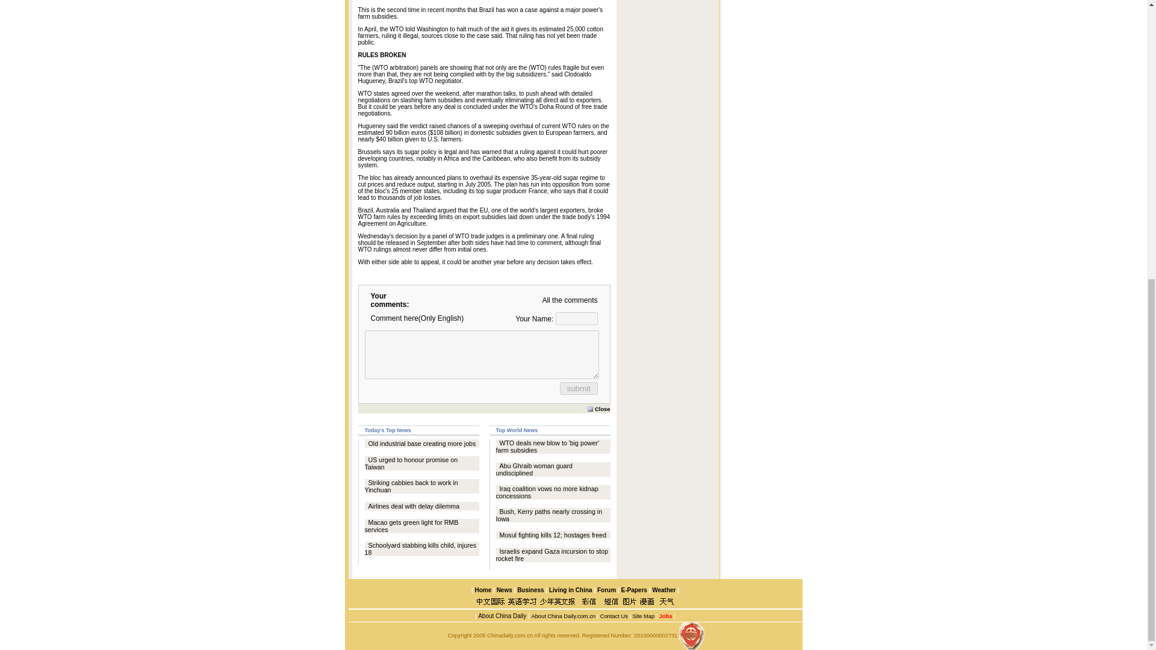 The width and height of the screenshot is (1156, 650). What do you see at coordinates (483, 590) in the screenshot?
I see `Home` at bounding box center [483, 590].